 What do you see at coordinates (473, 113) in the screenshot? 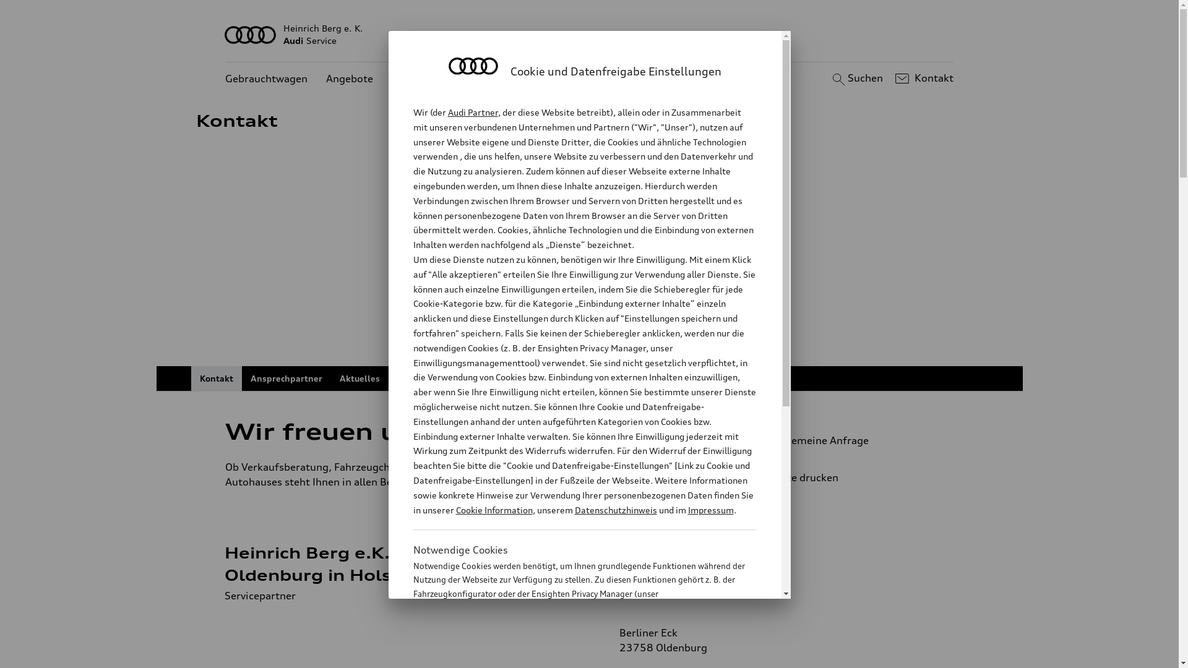
I see `Audi Partner` at bounding box center [473, 113].